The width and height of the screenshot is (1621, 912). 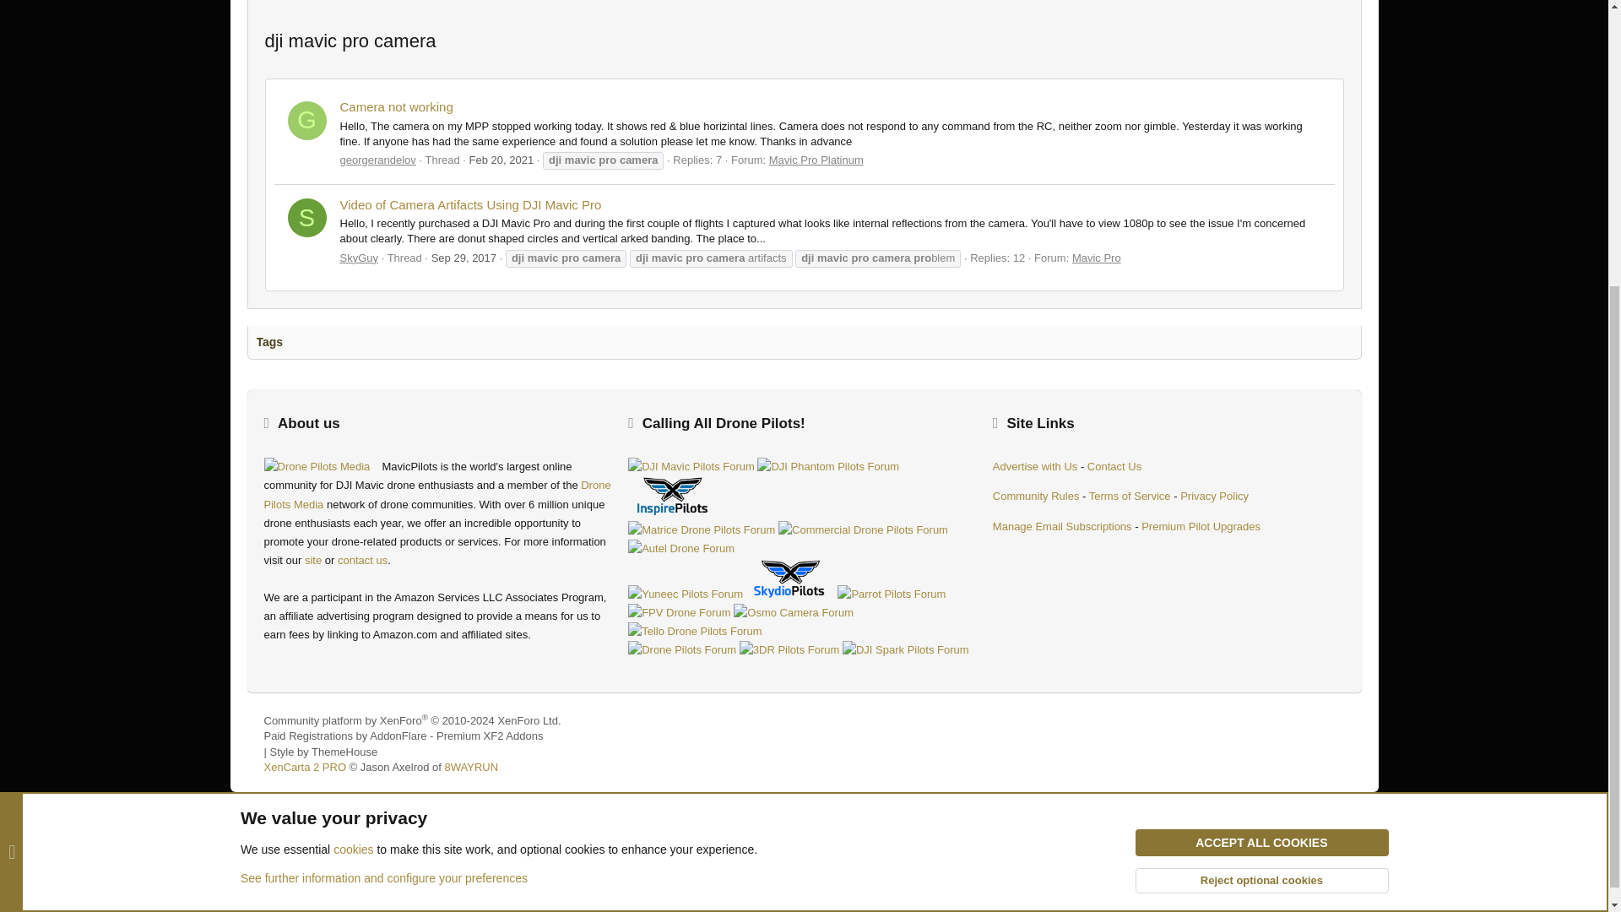 I want to click on Yuneec Pilots Forum, so click(x=686, y=594).